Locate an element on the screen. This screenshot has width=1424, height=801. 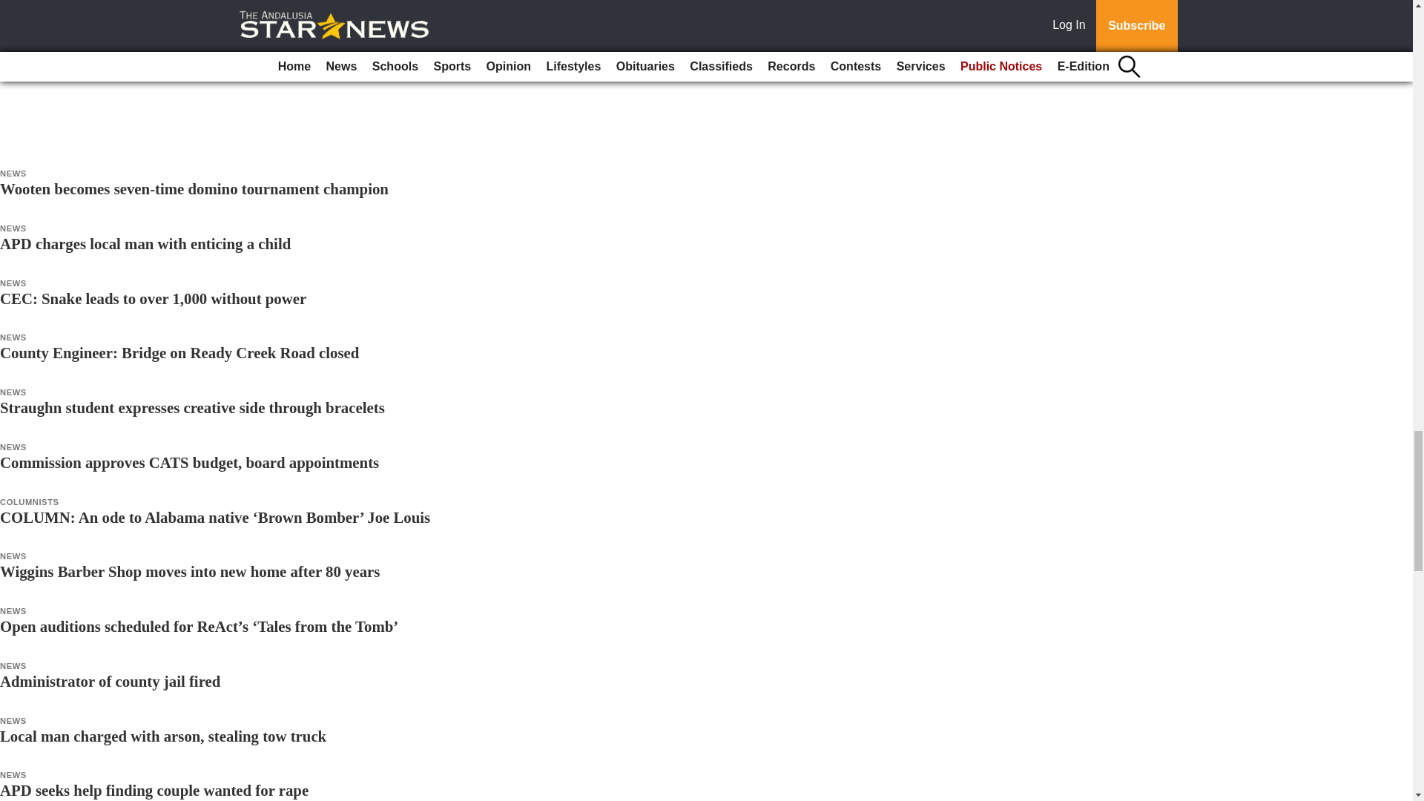
APD charges local man with enticing a child is located at coordinates (145, 243).